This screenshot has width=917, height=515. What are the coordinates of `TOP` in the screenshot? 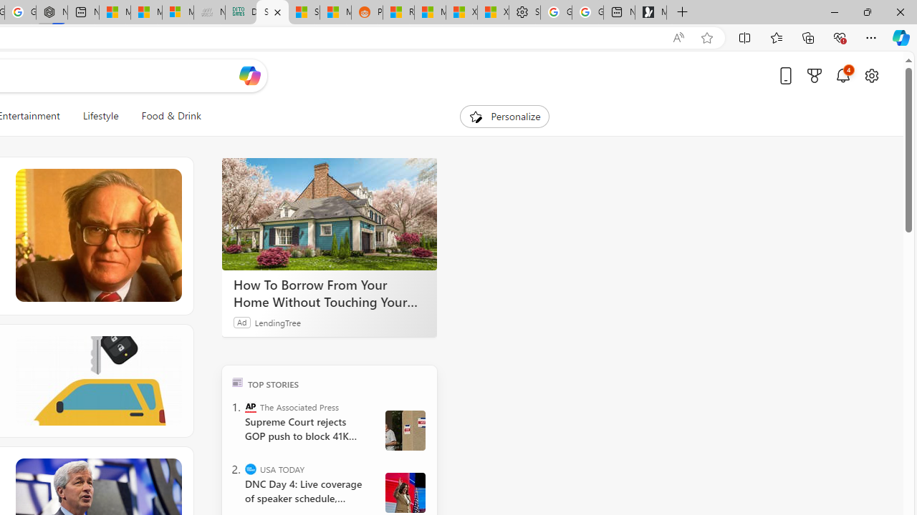 It's located at (238, 382).